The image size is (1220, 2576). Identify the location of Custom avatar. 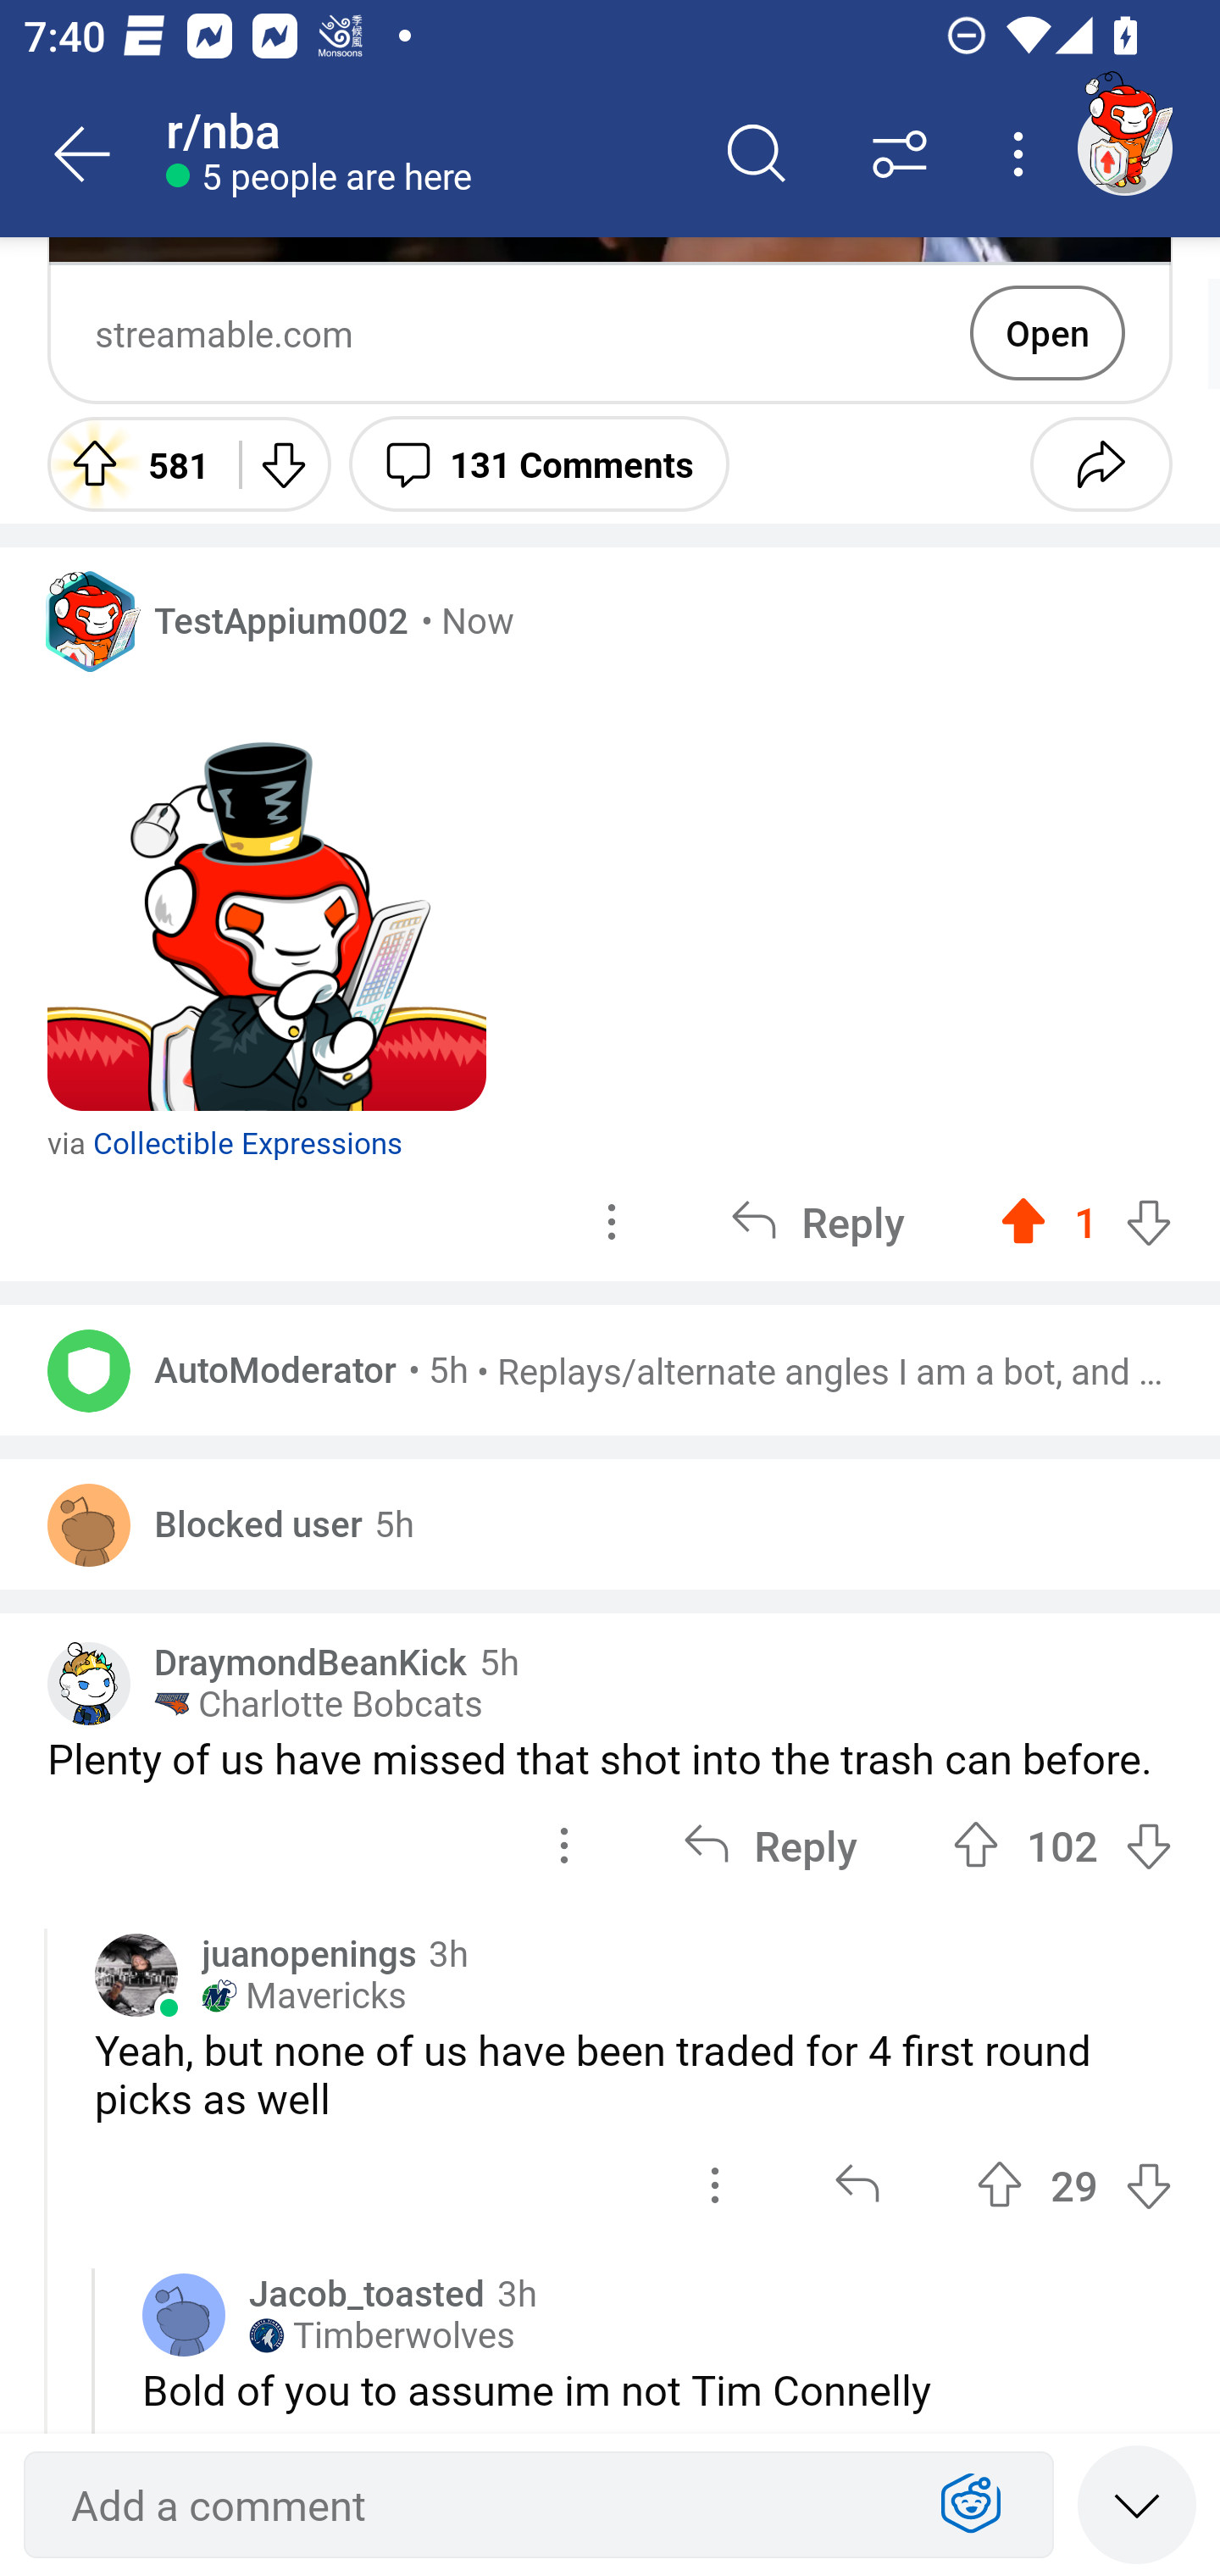
(89, 1685).